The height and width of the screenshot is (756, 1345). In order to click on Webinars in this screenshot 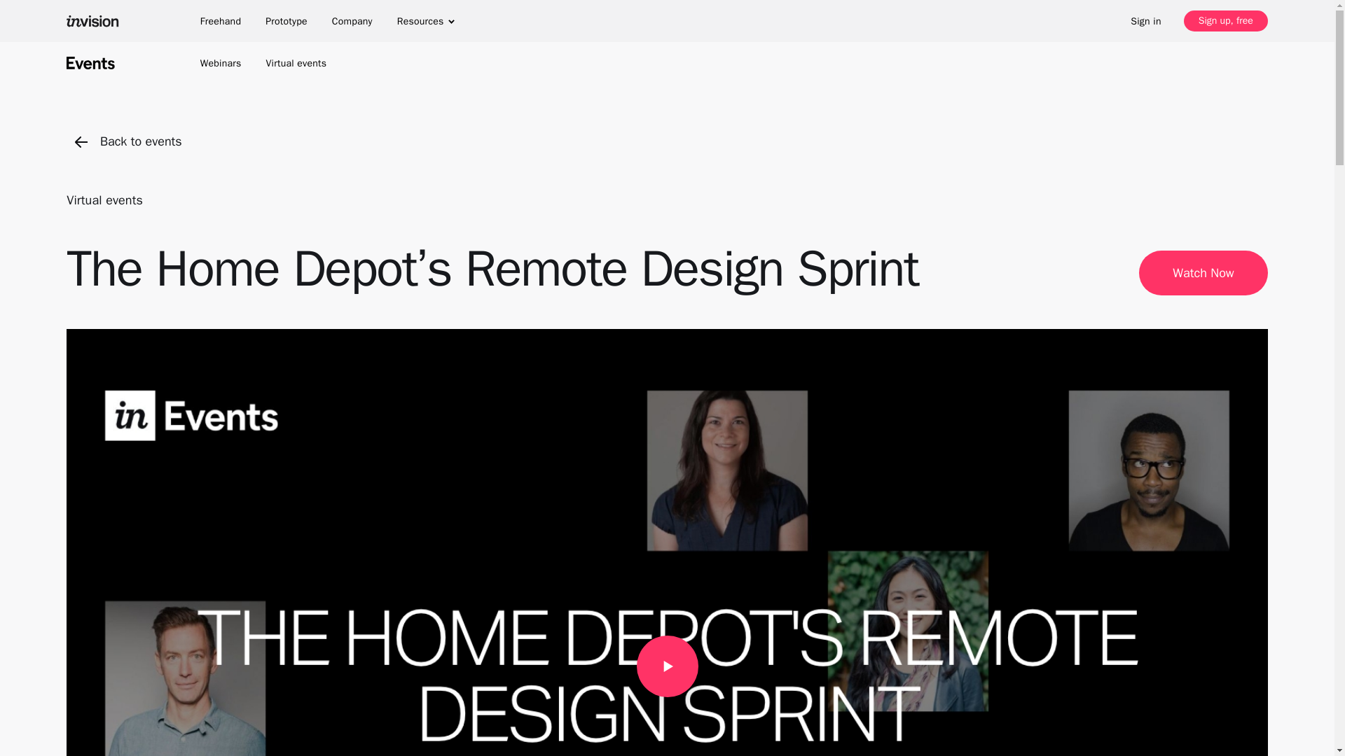, I will do `click(221, 63)`.